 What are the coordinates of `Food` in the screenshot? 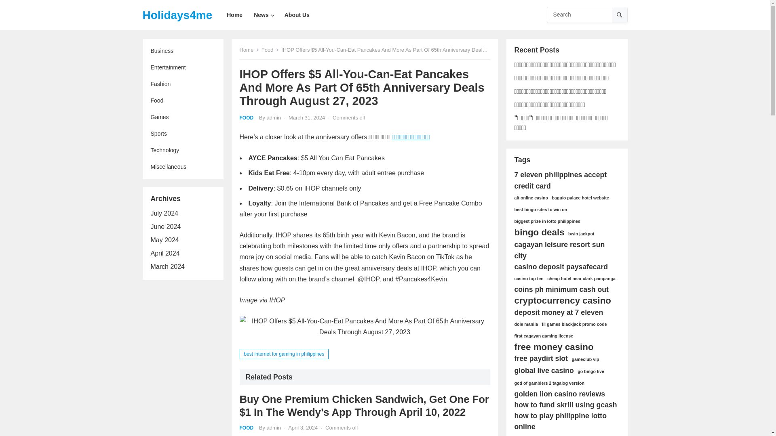 It's located at (183, 101).